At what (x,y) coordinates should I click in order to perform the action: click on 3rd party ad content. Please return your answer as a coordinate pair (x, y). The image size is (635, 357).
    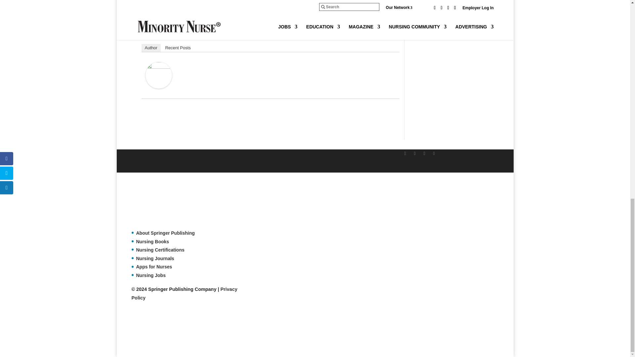
    Looking at the image, I should click on (252, 332).